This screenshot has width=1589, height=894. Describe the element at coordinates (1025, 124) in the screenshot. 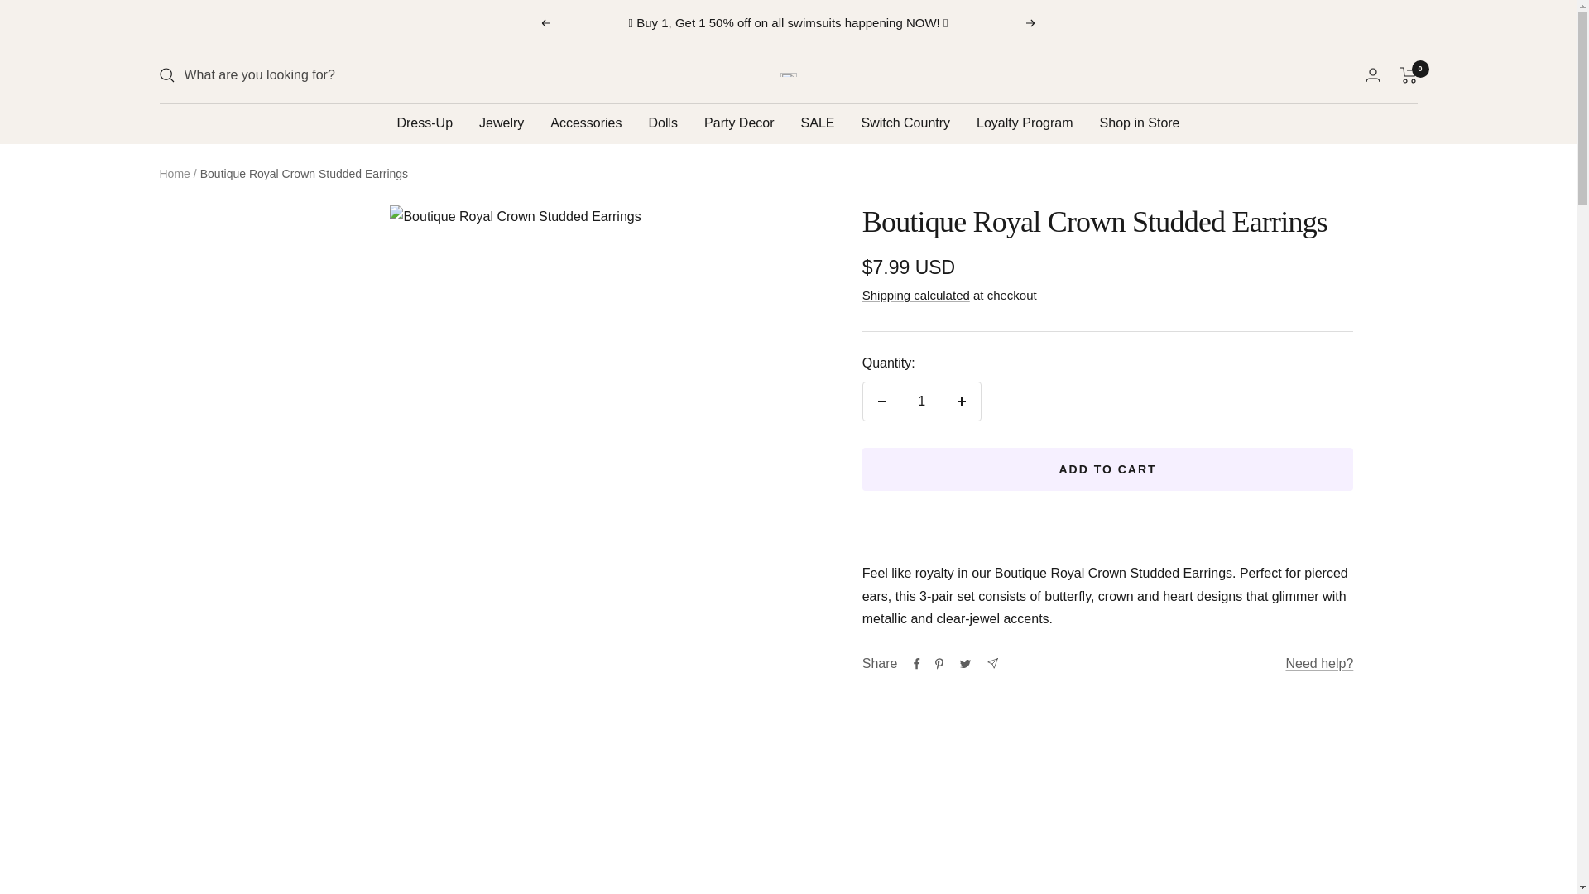

I see `Loyalty Program` at that location.